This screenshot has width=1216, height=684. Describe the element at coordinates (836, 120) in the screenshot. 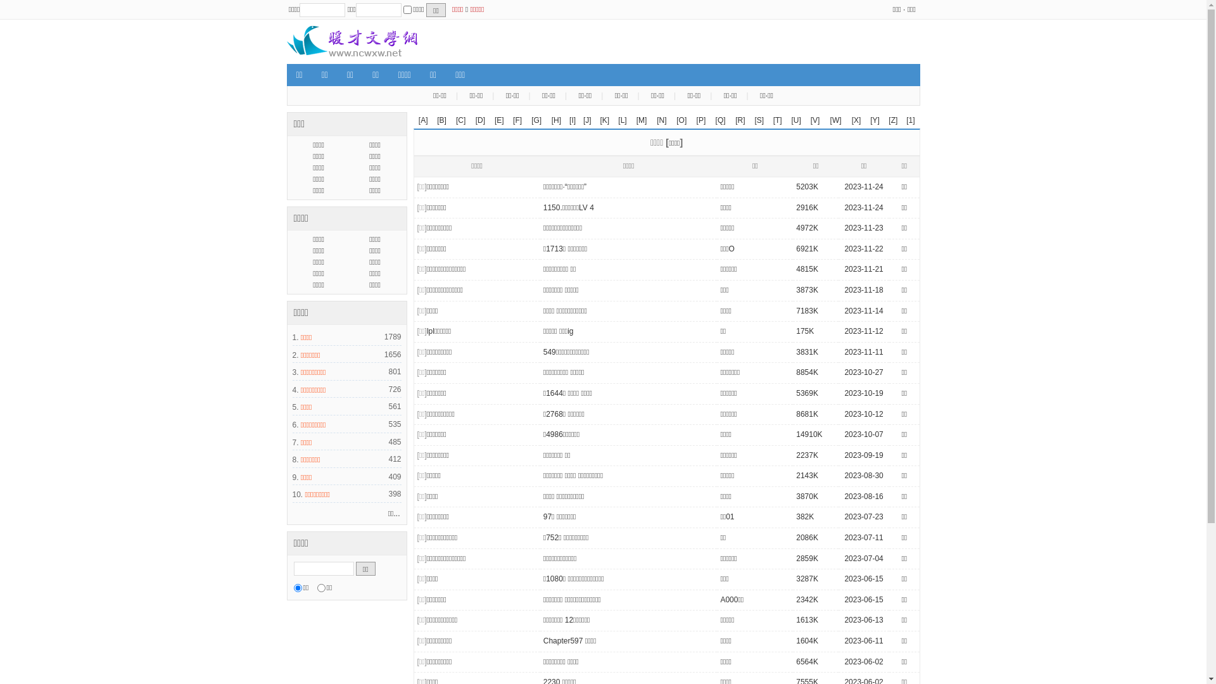

I see `[W]` at that location.